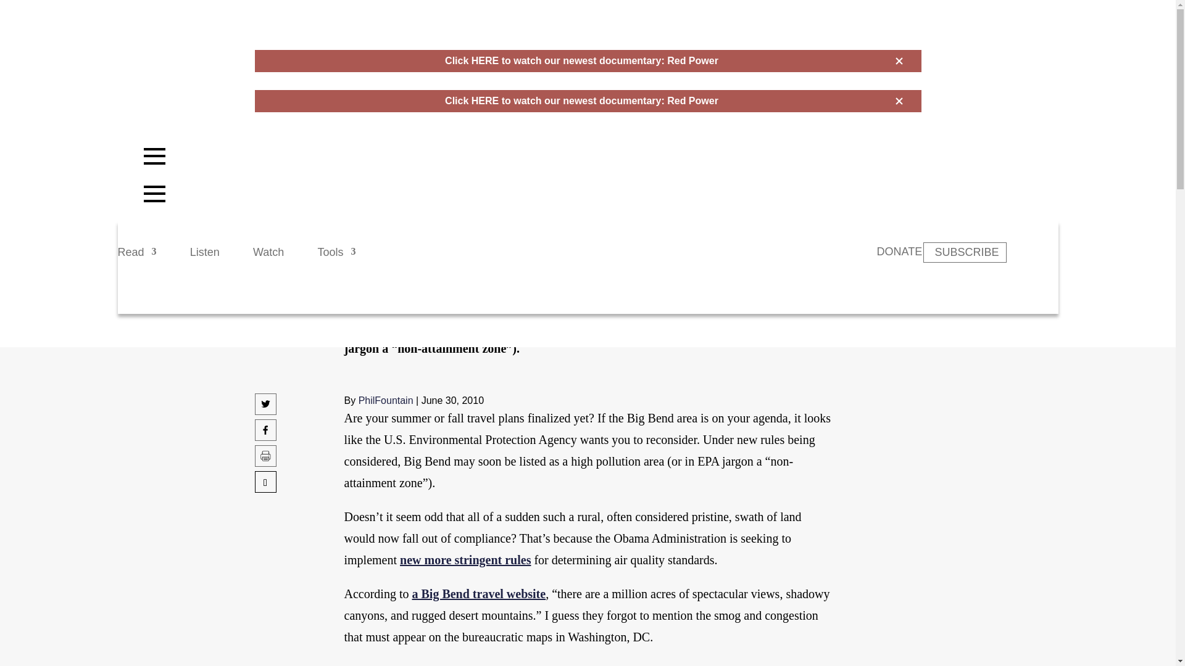 The image size is (1185, 666). Describe the element at coordinates (360, 171) in the screenshot. I see `STATE` at that location.